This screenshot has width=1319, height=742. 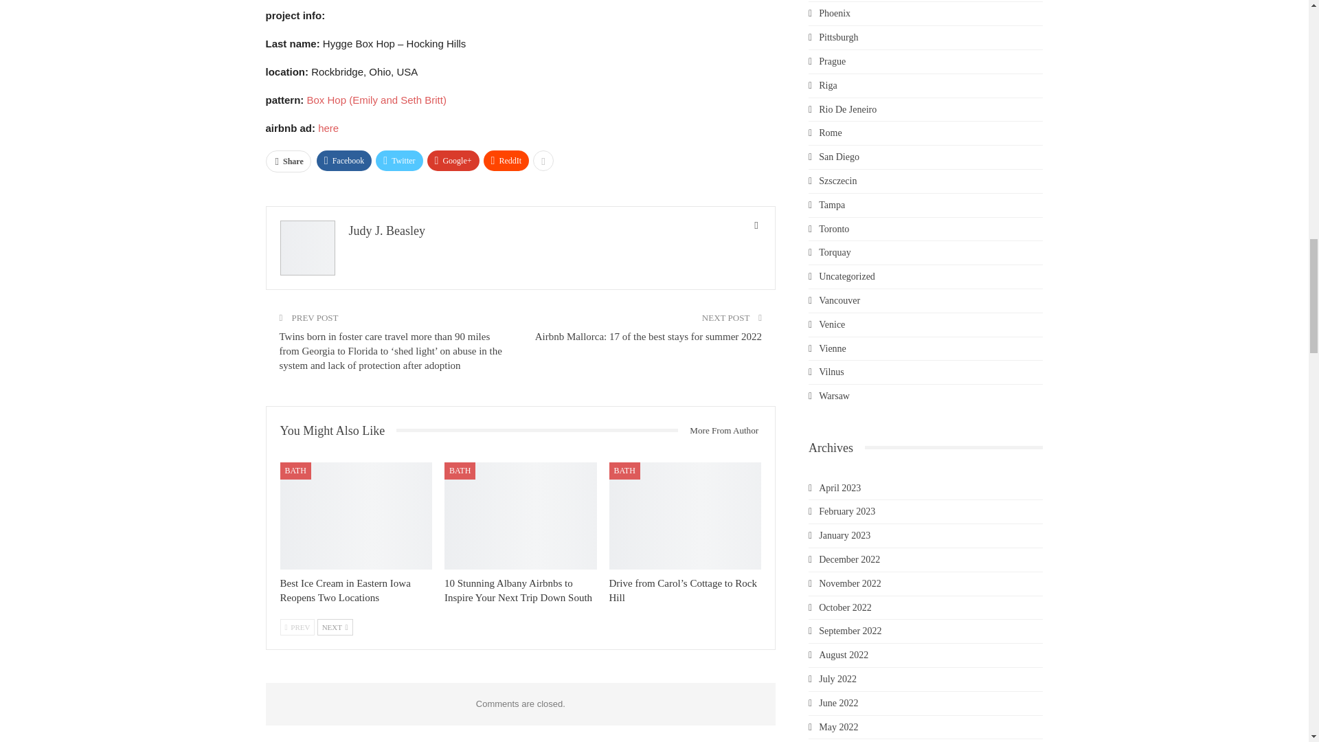 I want to click on ReddIt, so click(x=507, y=161).